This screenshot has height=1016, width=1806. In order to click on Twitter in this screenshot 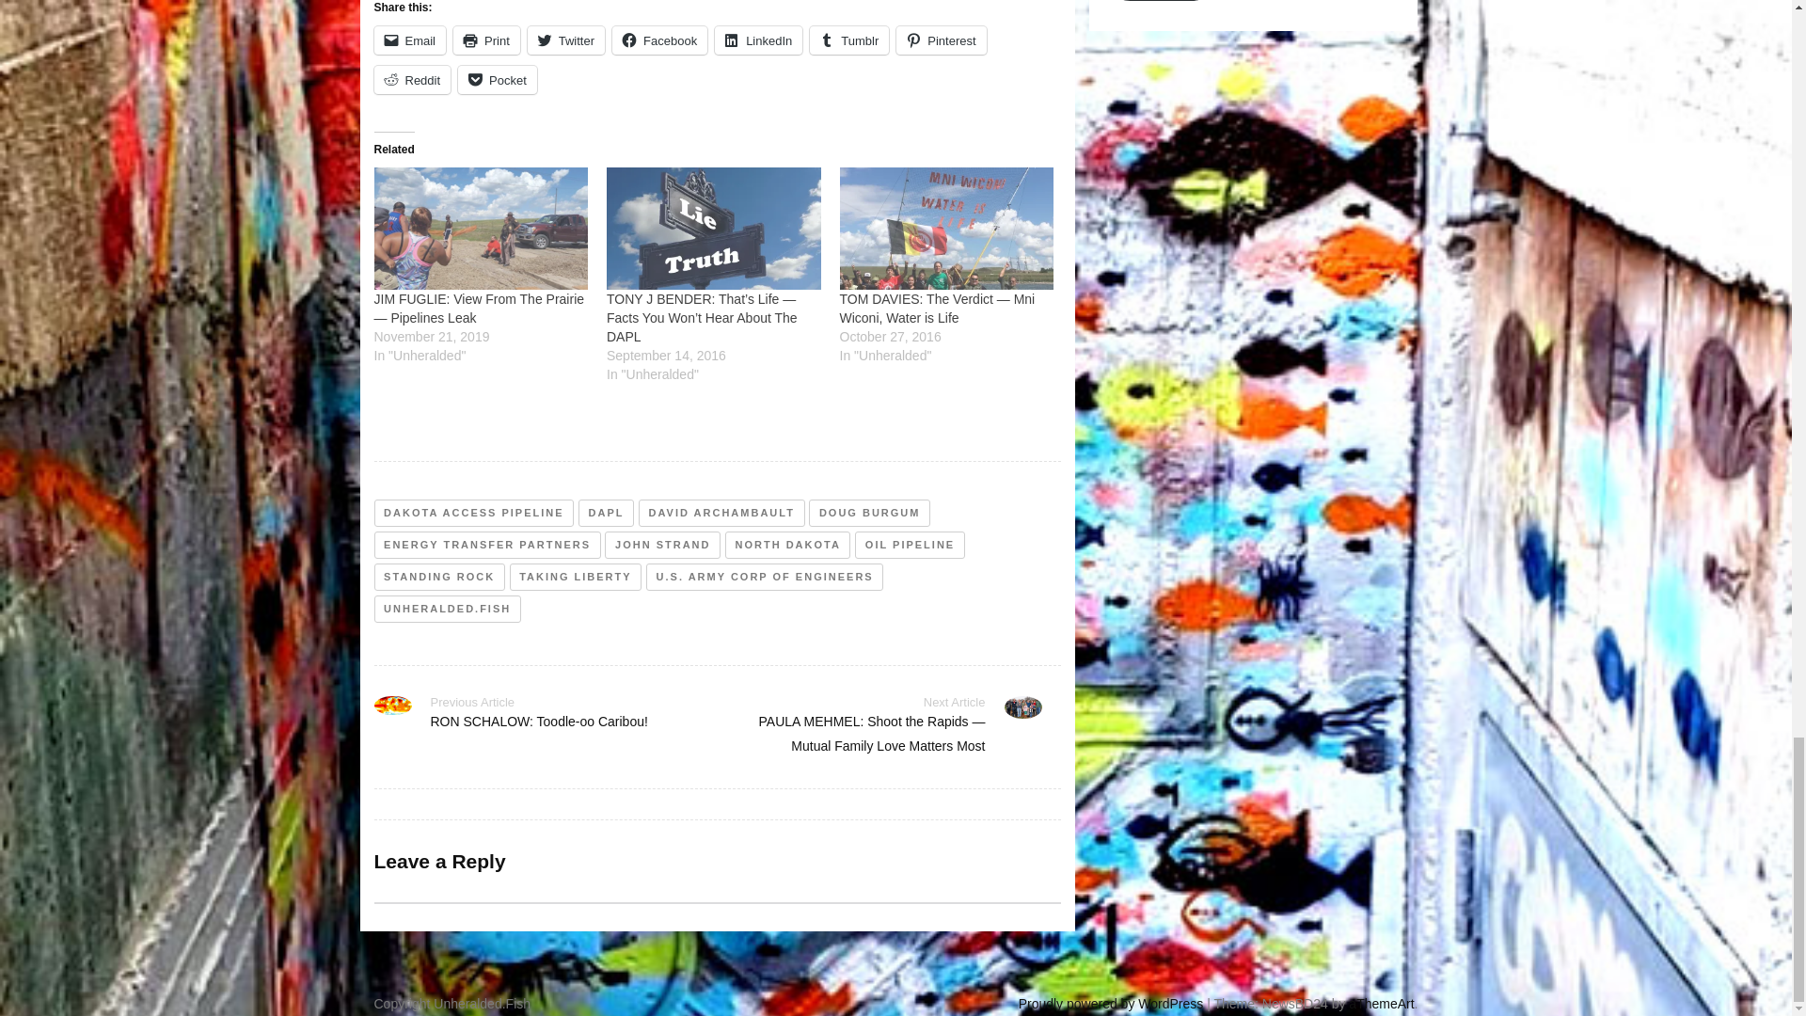, I will do `click(566, 40)`.